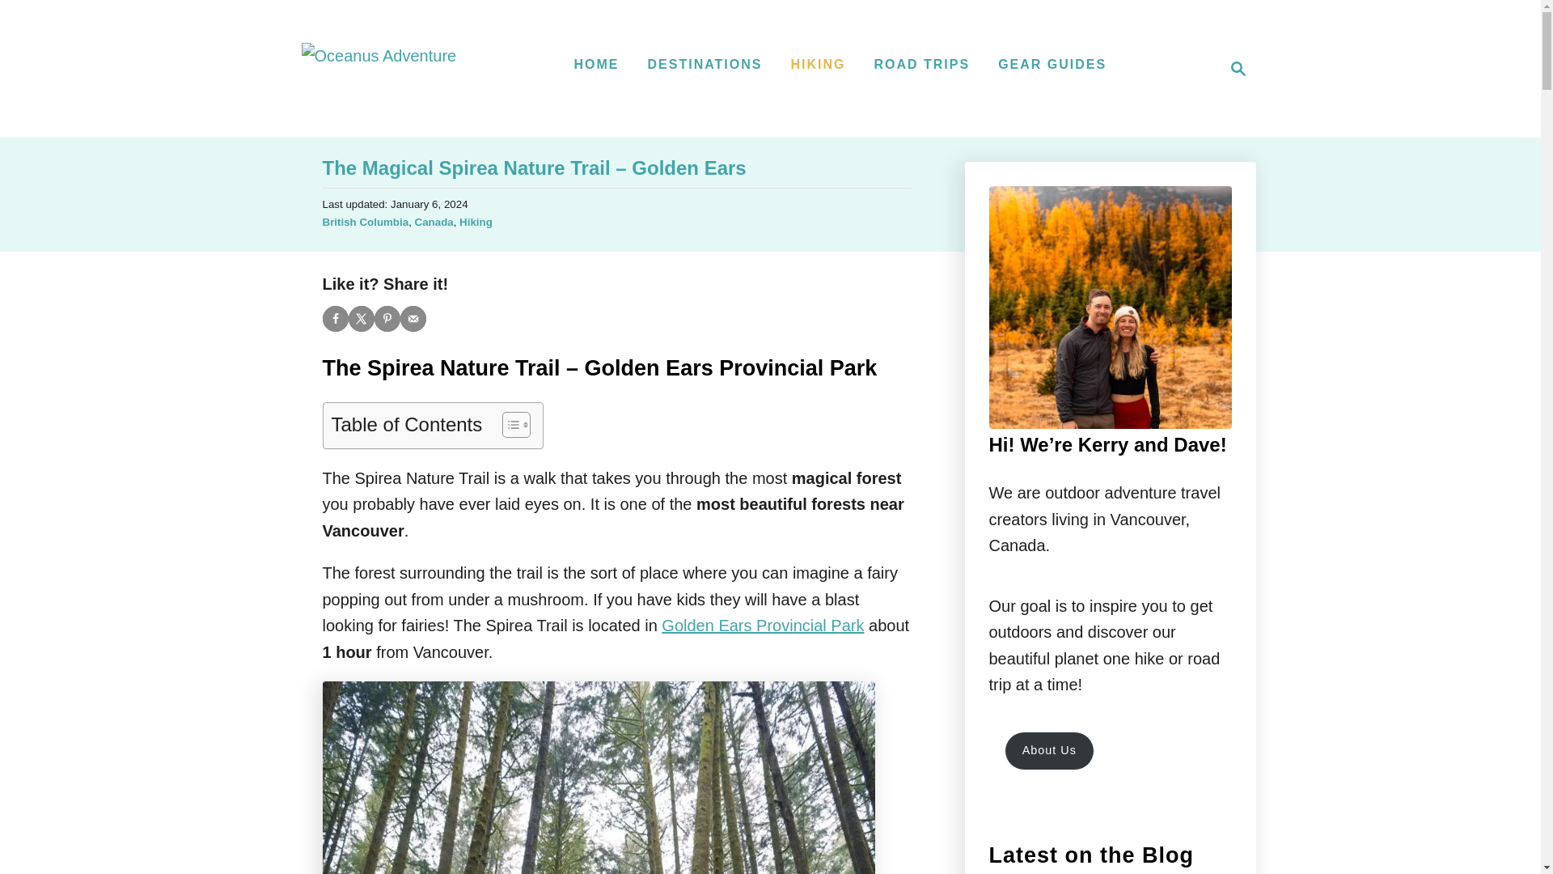 The width and height of the screenshot is (1553, 874). Describe the element at coordinates (413, 319) in the screenshot. I see `Oceanus Adventure` at that location.